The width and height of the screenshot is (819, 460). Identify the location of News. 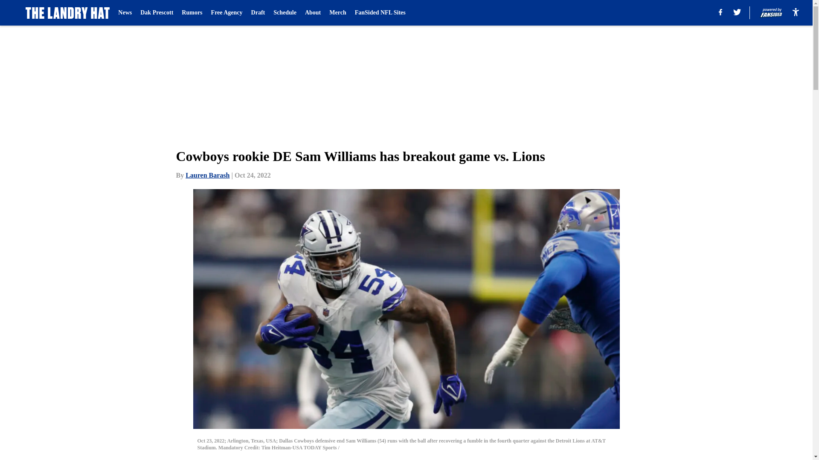
(125, 13).